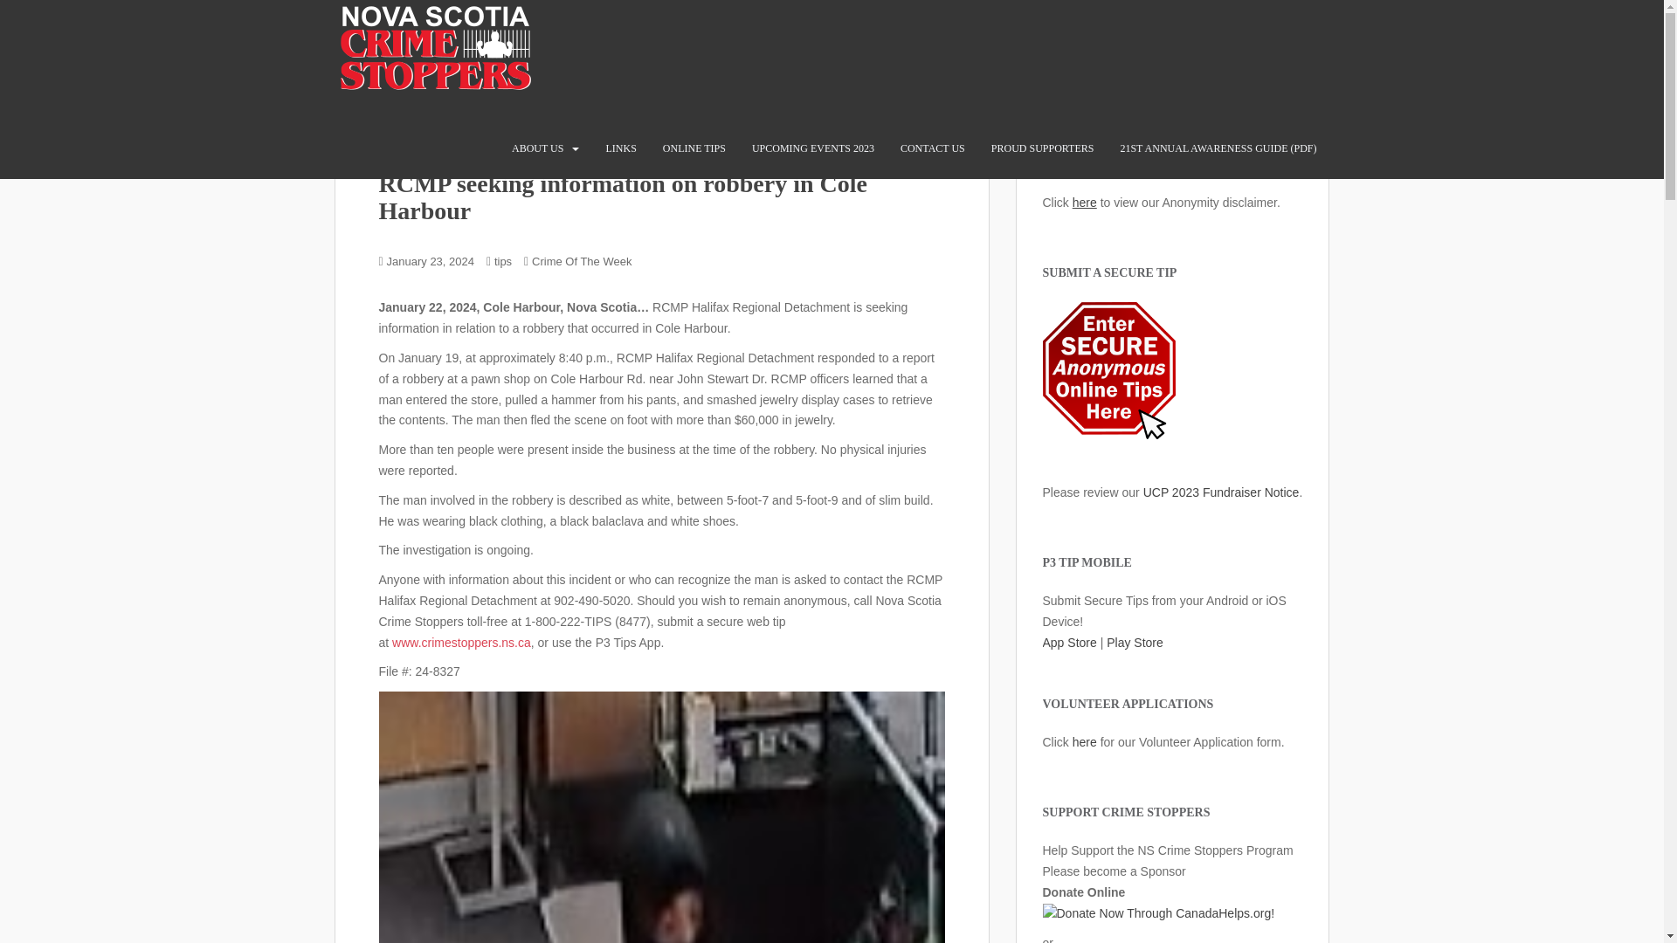  What do you see at coordinates (1043, 148) in the screenshot?
I see `PROUD SUPPORTERS` at bounding box center [1043, 148].